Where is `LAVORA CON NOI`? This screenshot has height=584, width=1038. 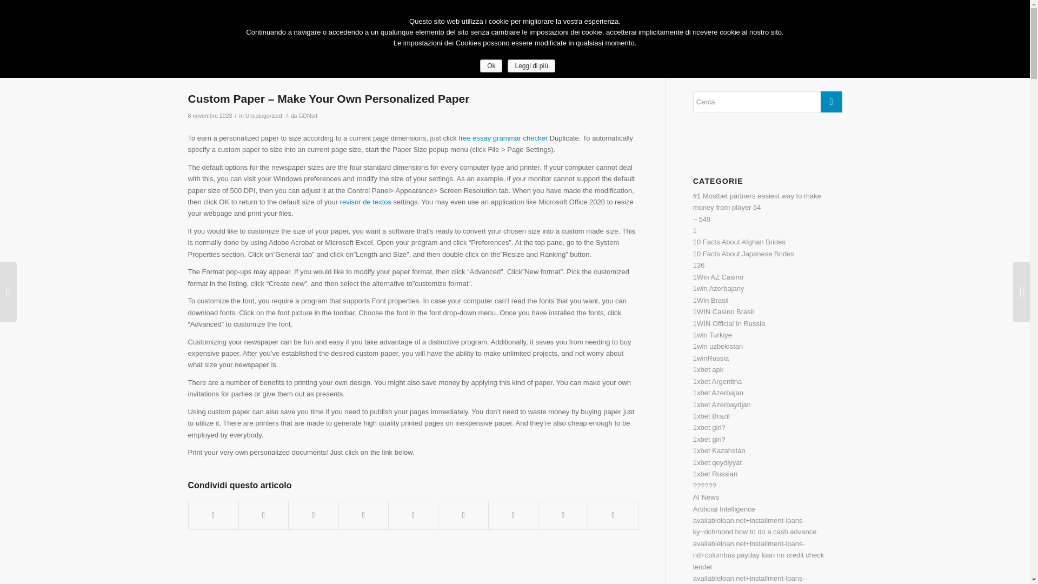 LAVORA CON NOI is located at coordinates (794, 40).